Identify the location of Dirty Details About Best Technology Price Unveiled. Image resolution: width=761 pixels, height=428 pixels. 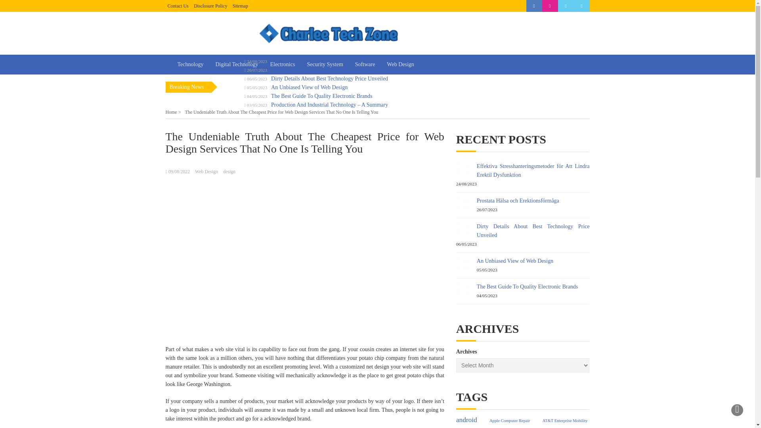
(533, 231).